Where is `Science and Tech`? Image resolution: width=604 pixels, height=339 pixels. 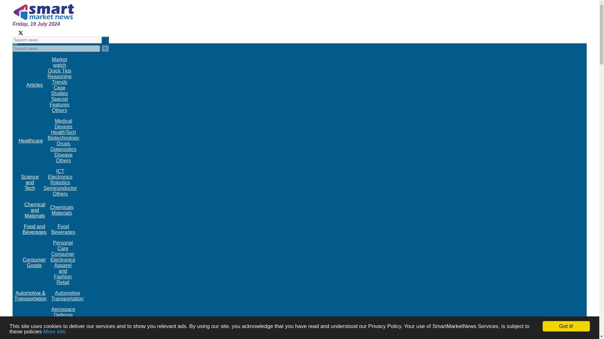
Science and Tech is located at coordinates (30, 183).